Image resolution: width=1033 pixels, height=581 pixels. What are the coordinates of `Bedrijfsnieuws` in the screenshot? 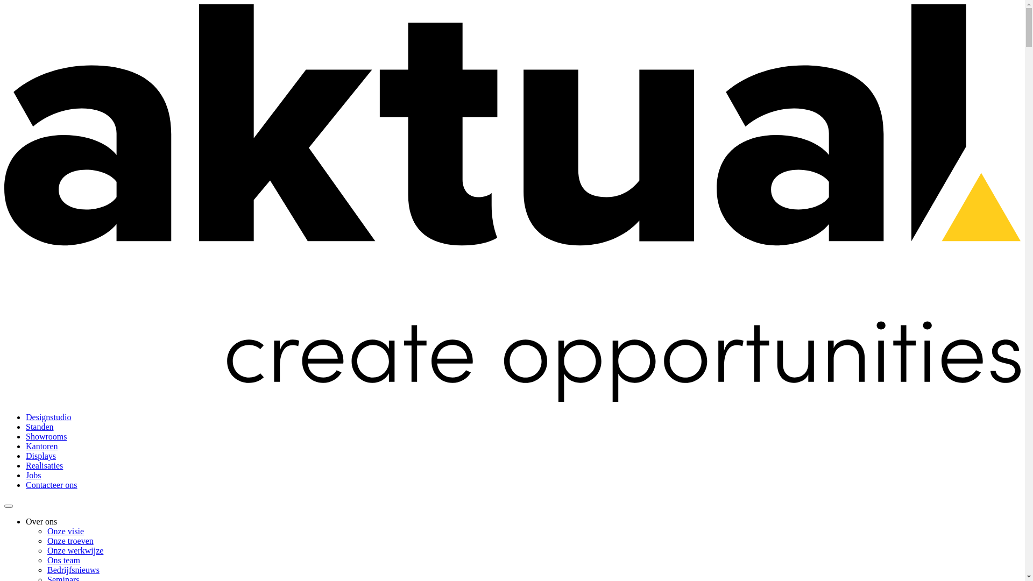 It's located at (73, 570).